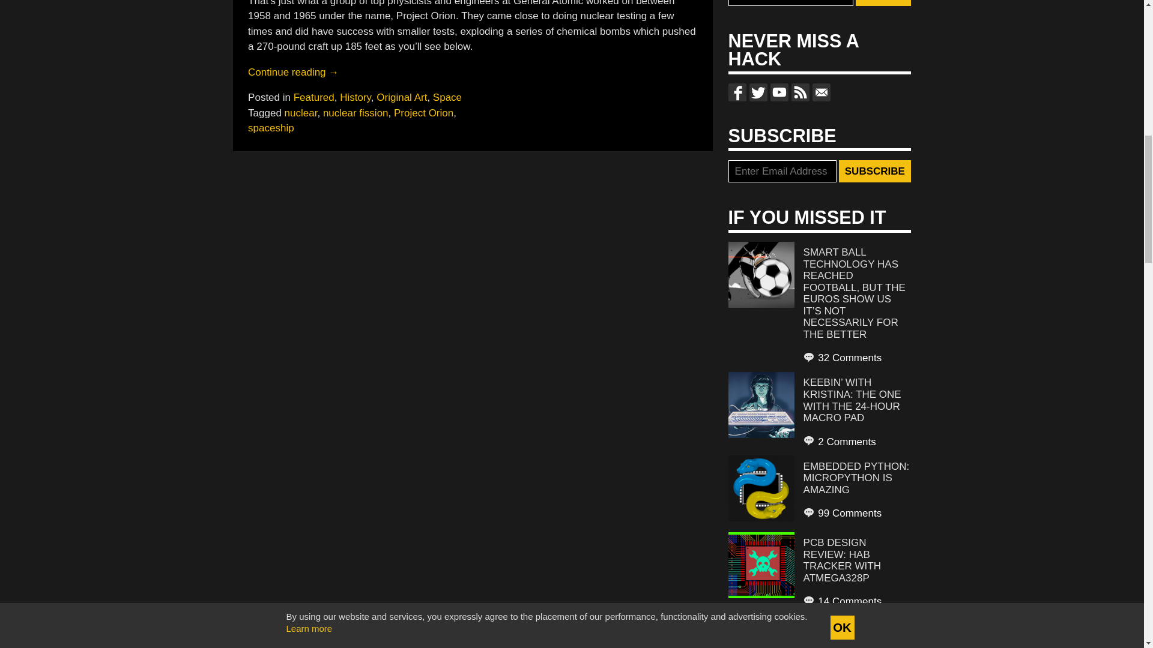  Describe the element at coordinates (313, 97) in the screenshot. I see `Featured` at that location.